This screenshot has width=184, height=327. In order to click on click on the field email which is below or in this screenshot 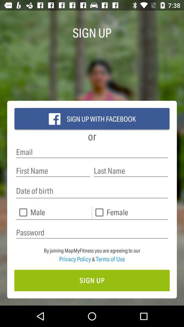, I will do `click(92, 152)`.